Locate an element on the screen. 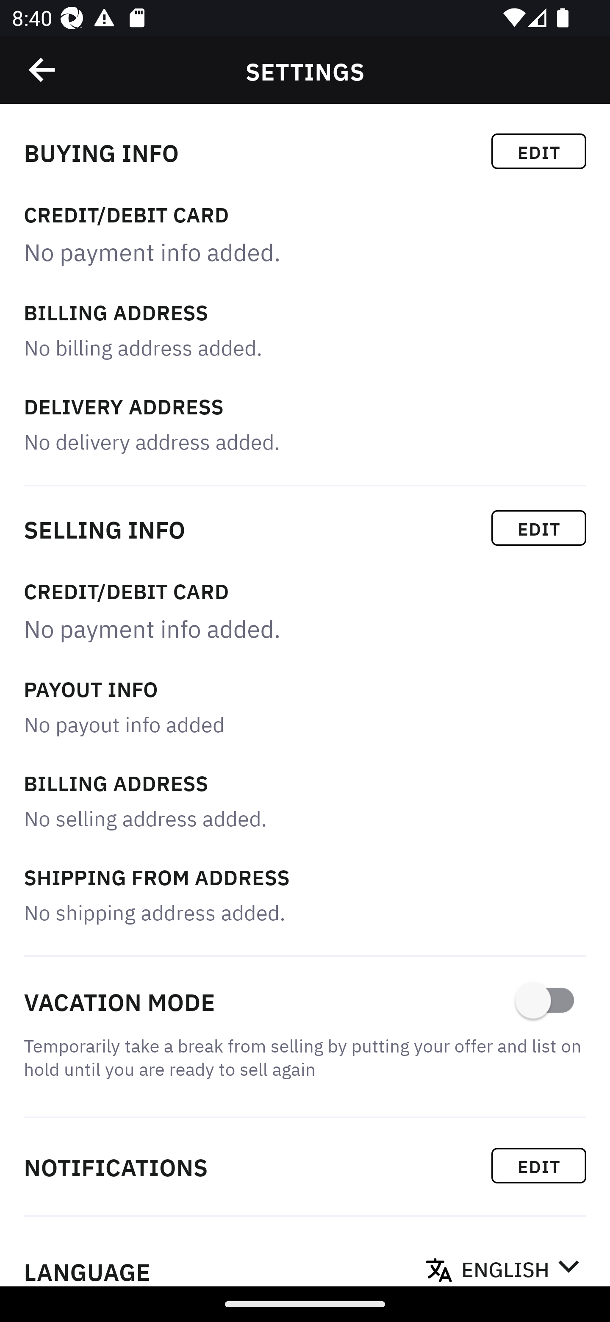  ENGLISH  is located at coordinates (520, 1264).